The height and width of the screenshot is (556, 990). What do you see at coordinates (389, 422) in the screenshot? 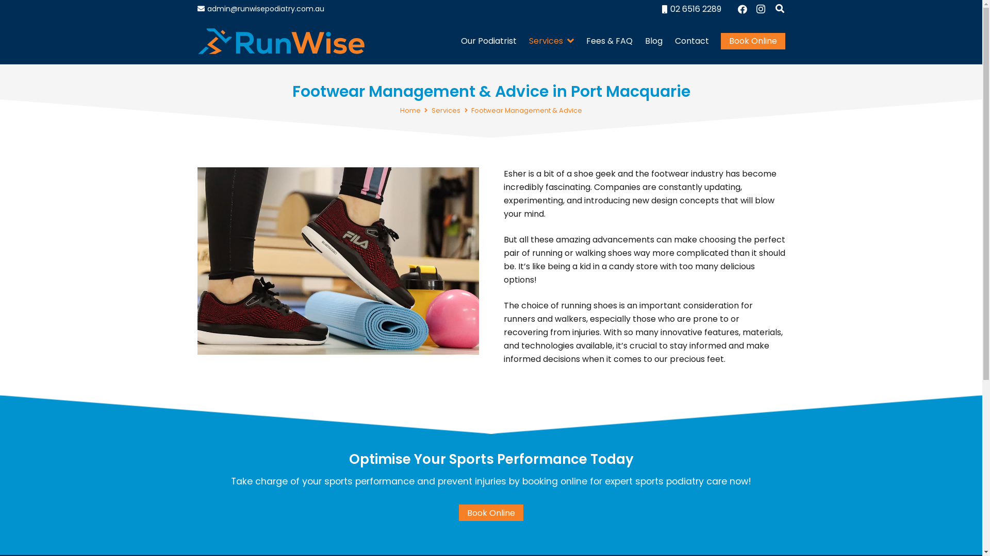
I see `02 6516 2289` at bounding box center [389, 422].